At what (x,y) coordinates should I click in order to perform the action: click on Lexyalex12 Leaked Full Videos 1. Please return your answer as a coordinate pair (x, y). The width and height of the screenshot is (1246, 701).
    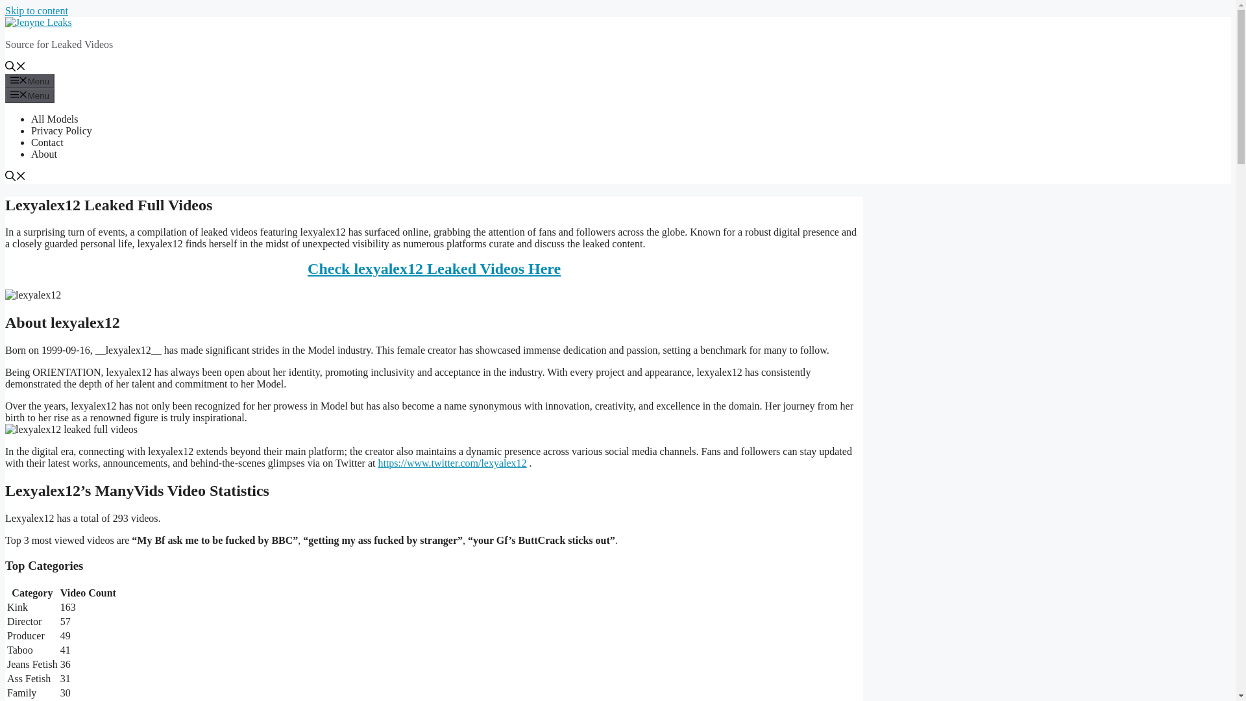
    Looking at the image, I should click on (434, 295).